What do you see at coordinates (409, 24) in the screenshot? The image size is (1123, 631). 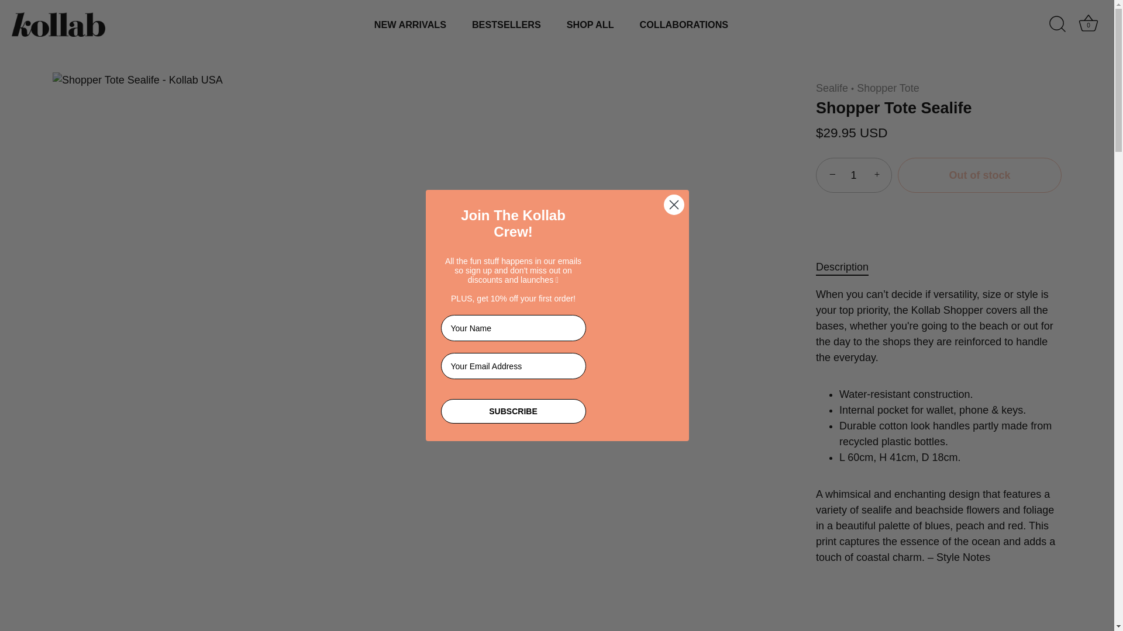 I see `NEW ARRIVALS` at bounding box center [409, 24].